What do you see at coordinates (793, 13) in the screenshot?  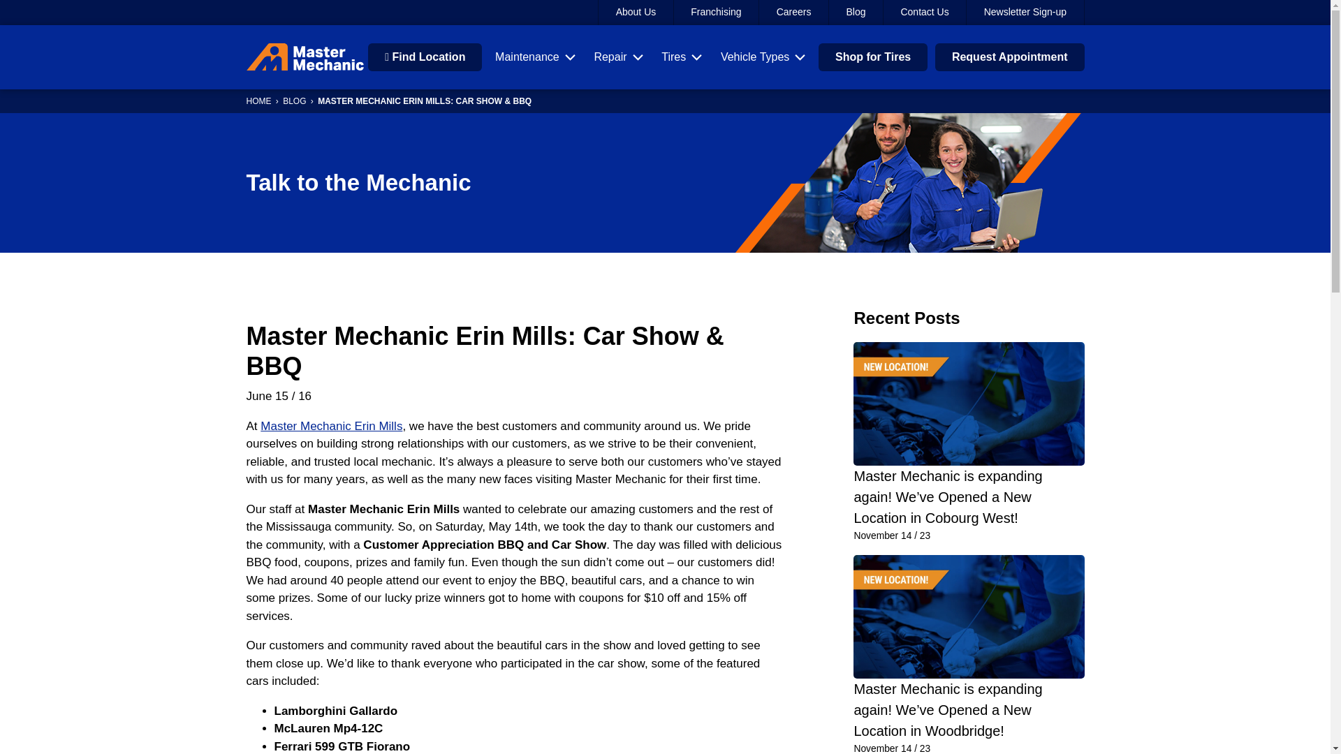 I see `Careers` at bounding box center [793, 13].